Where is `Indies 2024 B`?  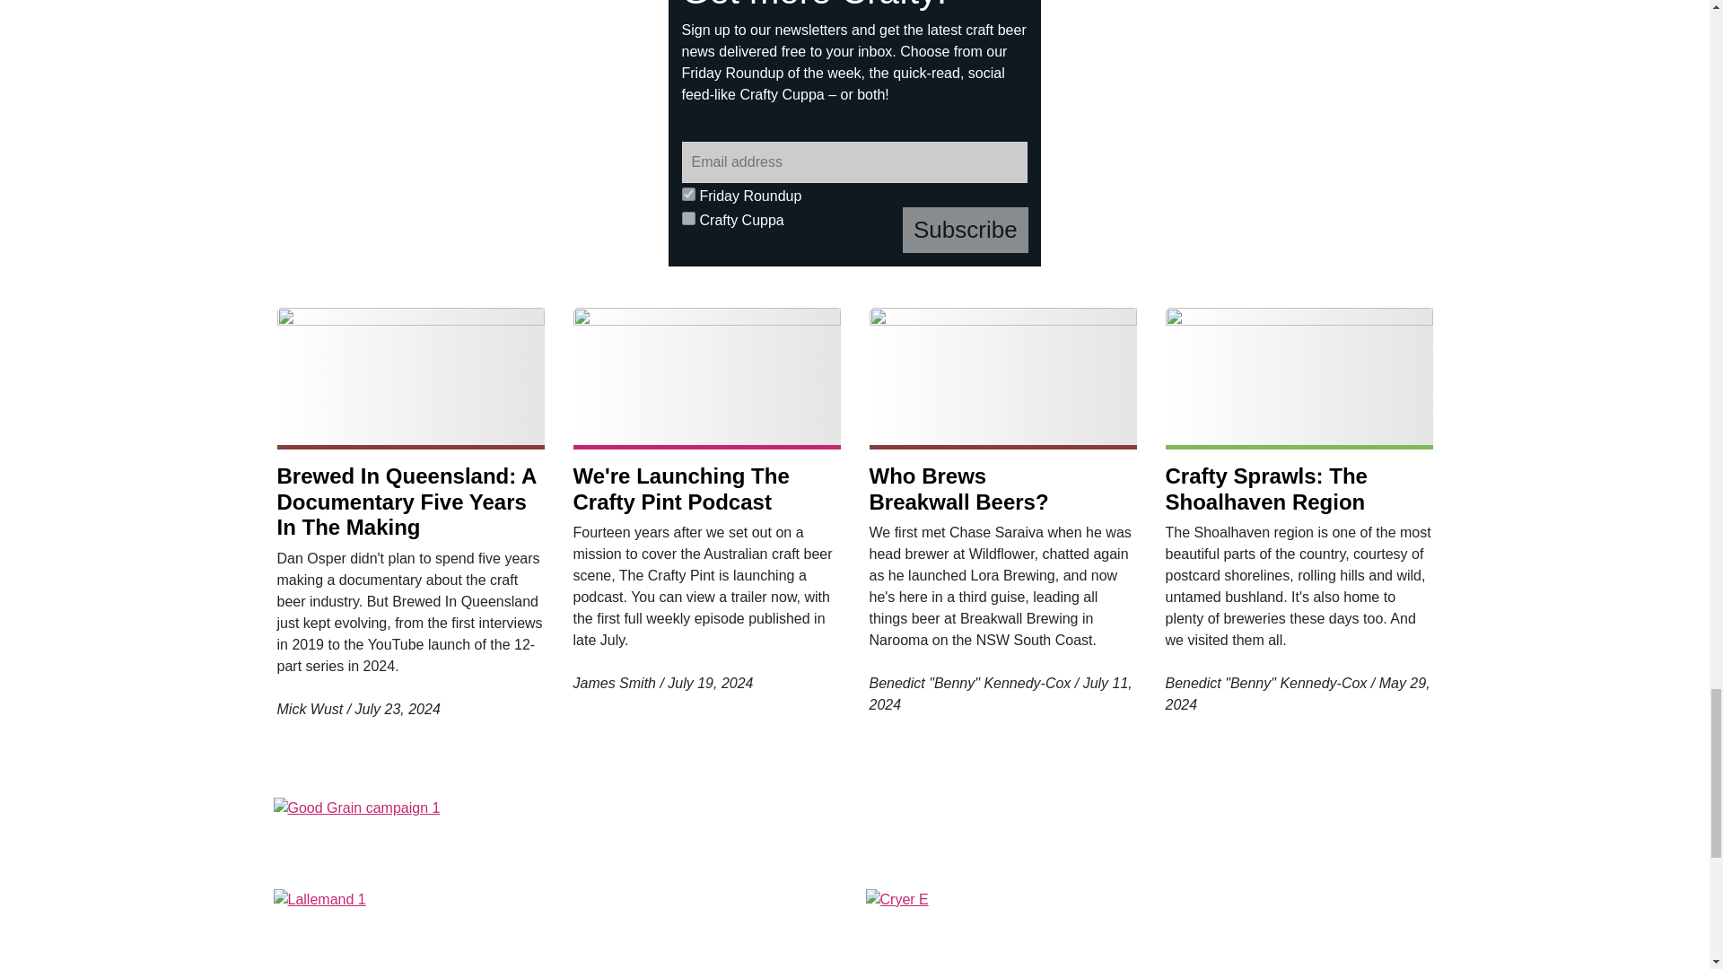
Indies 2024 B is located at coordinates (460, 118).